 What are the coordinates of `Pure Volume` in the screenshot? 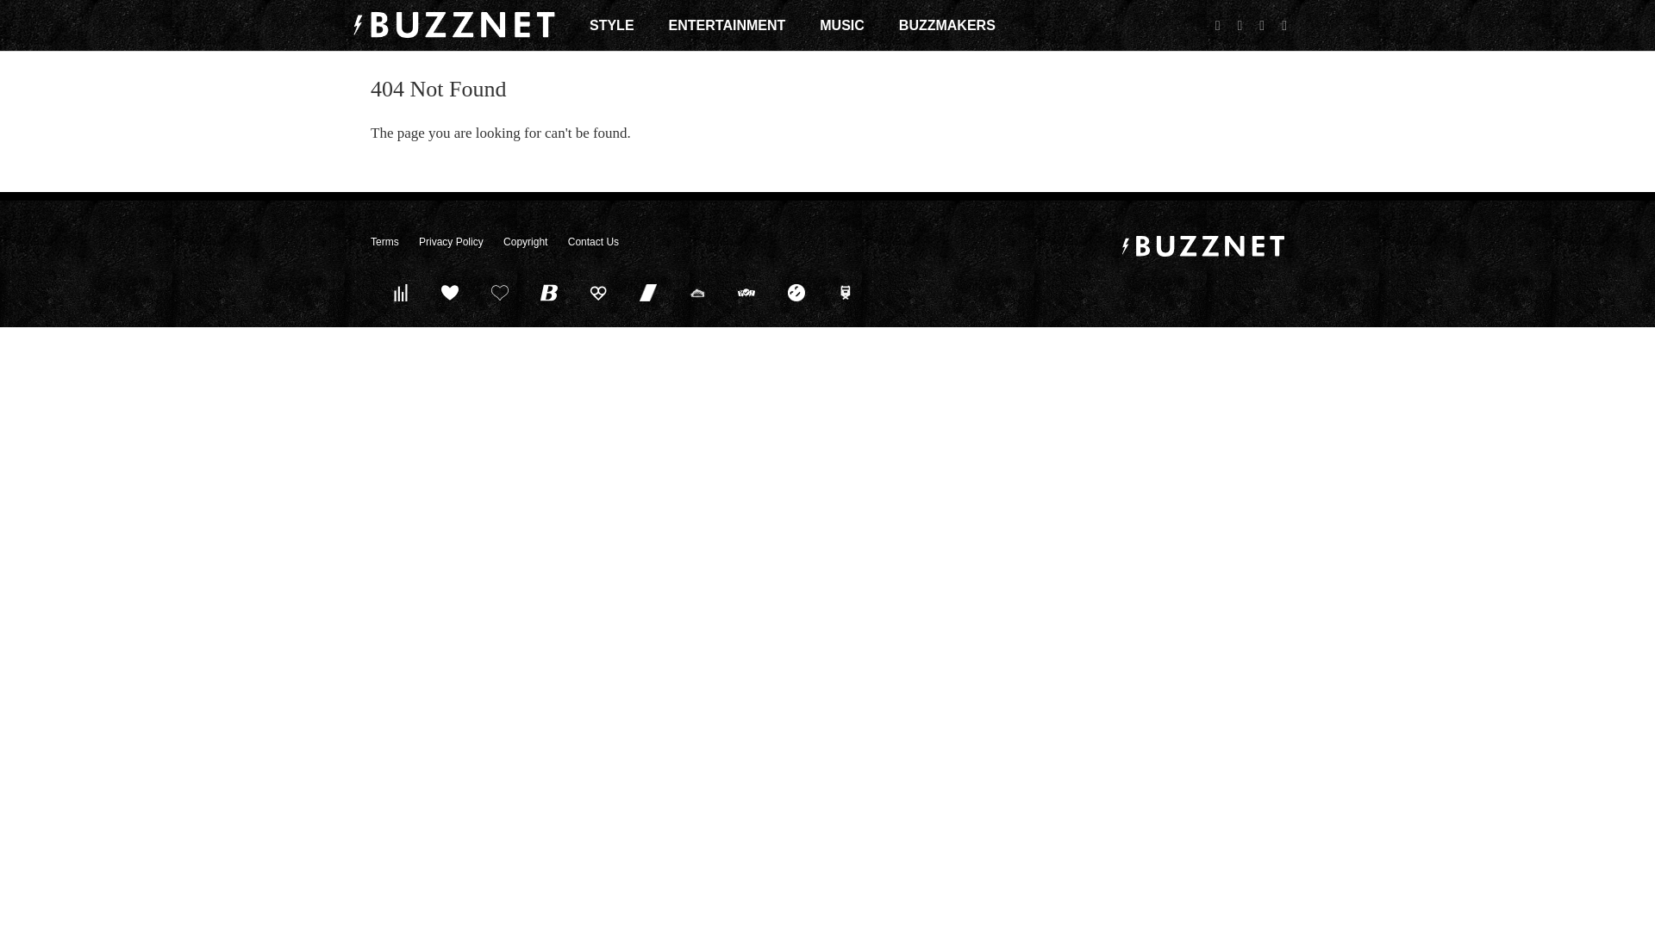 It's located at (400, 292).